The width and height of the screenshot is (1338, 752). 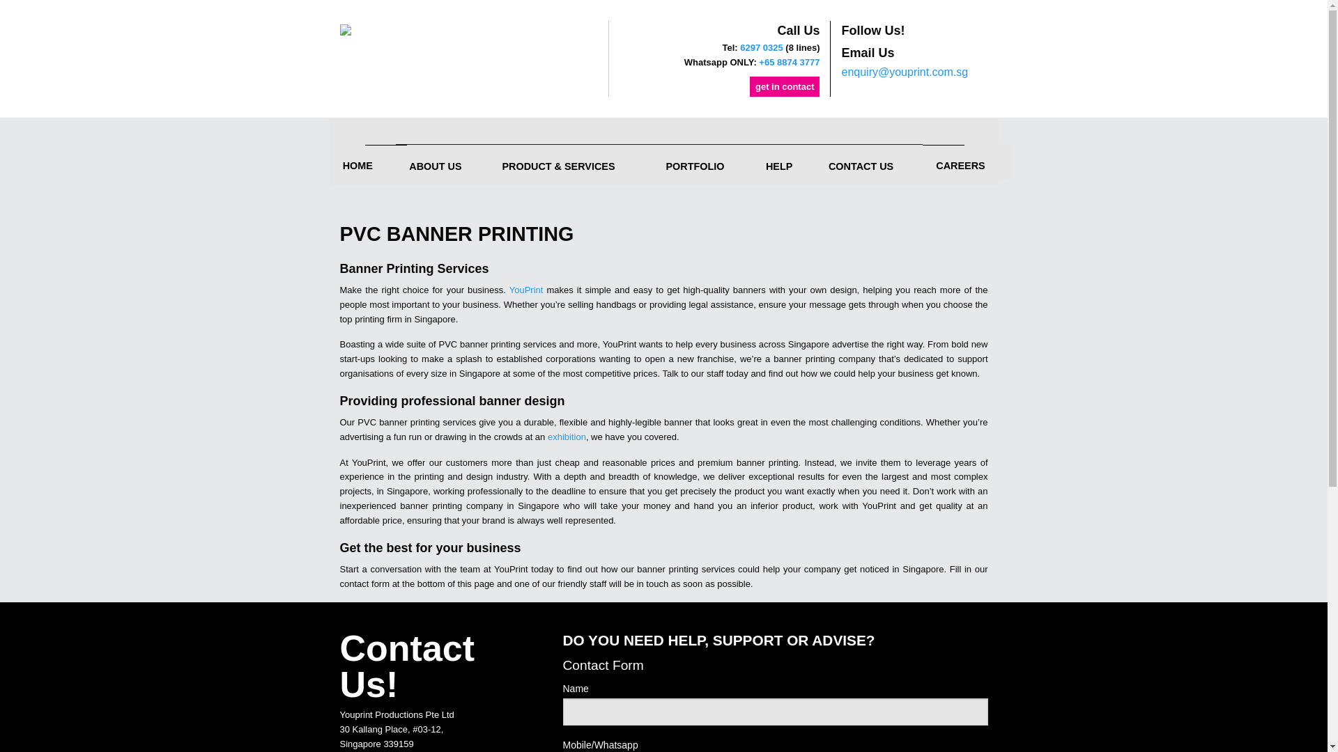 What do you see at coordinates (761, 47) in the screenshot?
I see `6297 0325` at bounding box center [761, 47].